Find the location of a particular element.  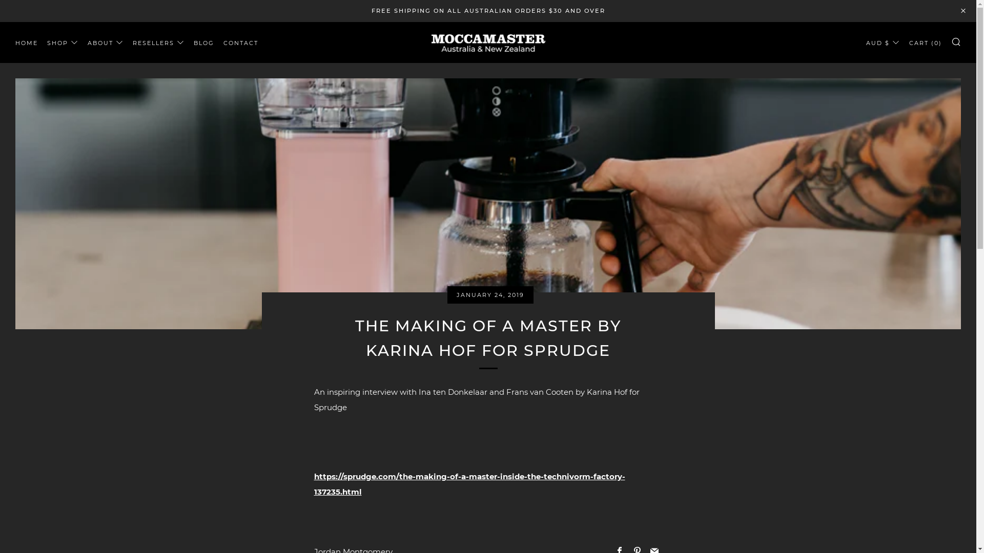

CART (0) is located at coordinates (926, 43).